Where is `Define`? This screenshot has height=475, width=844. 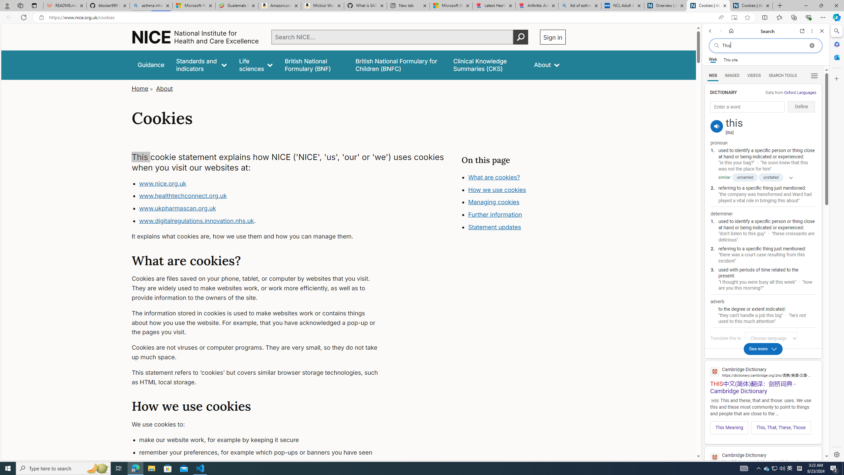
Define is located at coordinates (802, 107).